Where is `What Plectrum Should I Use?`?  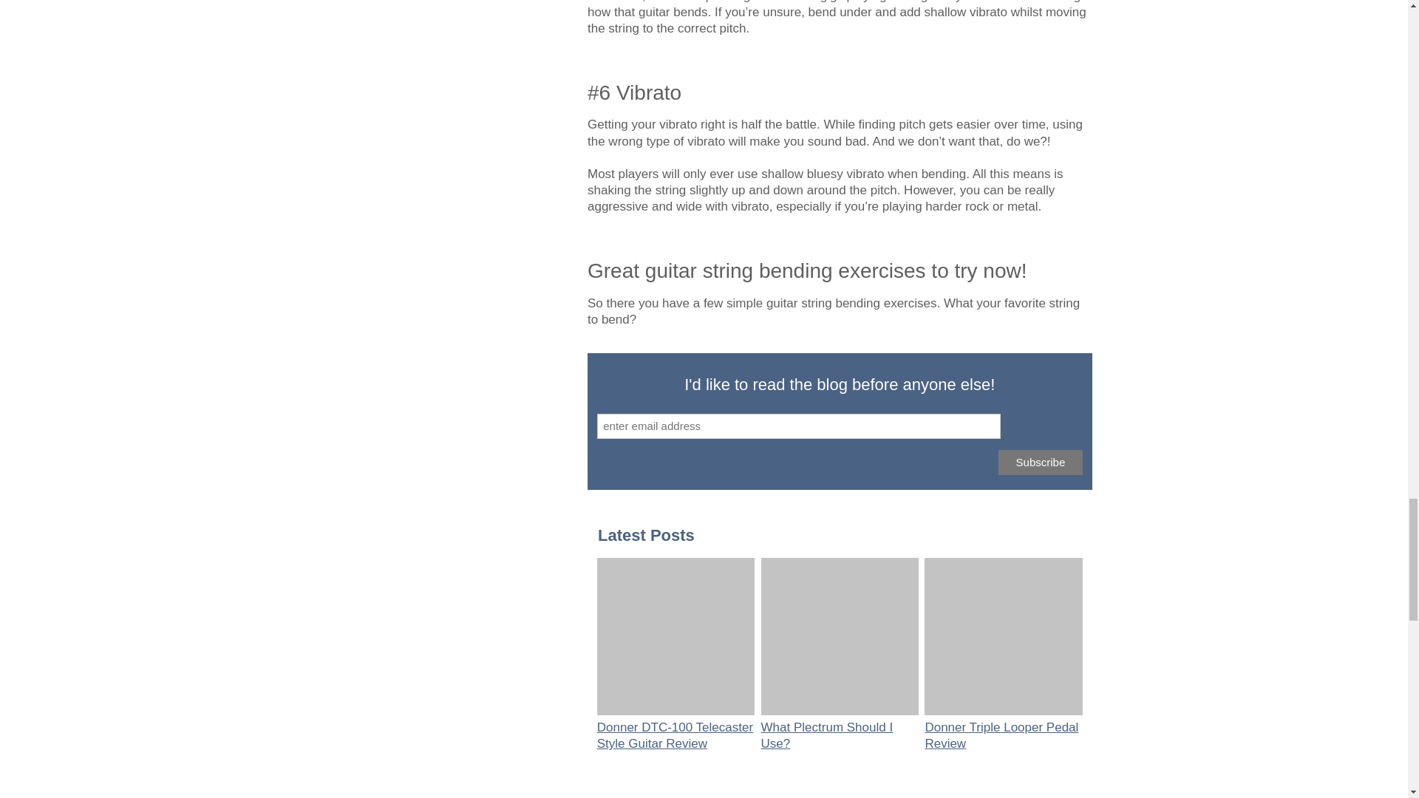
What Plectrum Should I Use? is located at coordinates (827, 736).